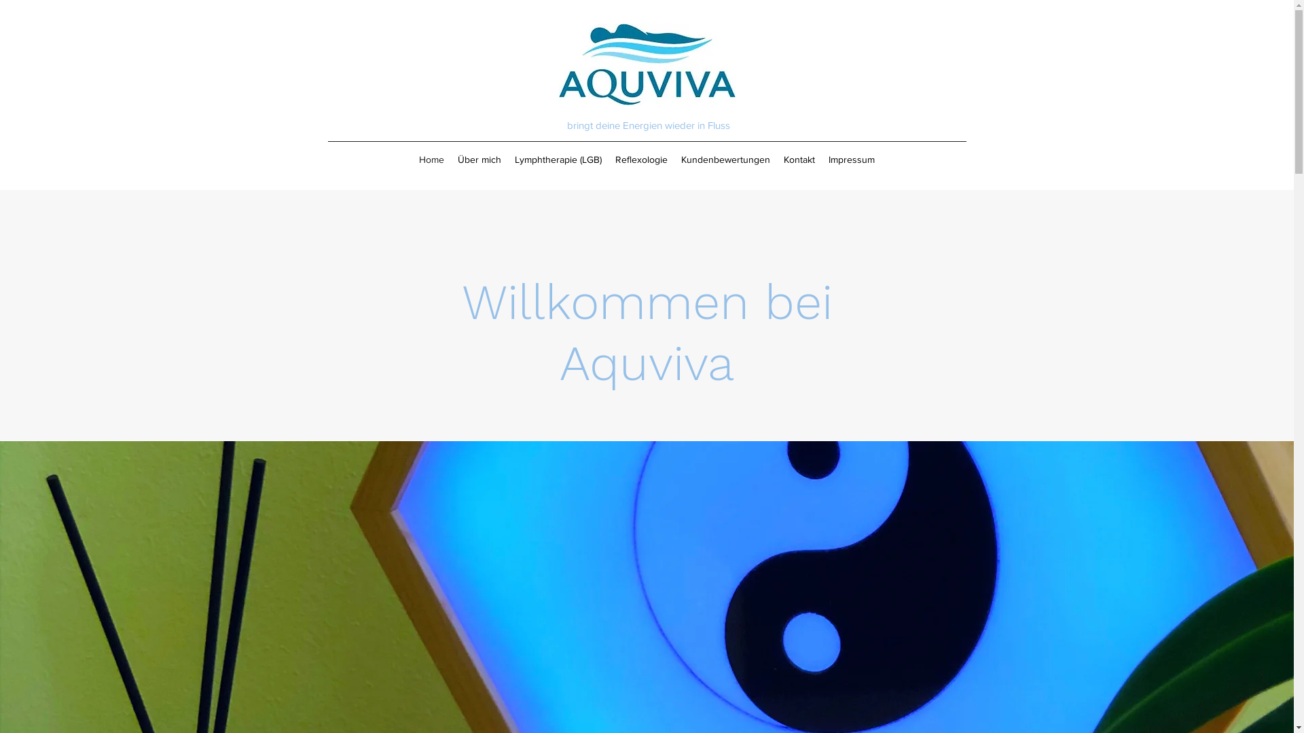 The image size is (1304, 733). What do you see at coordinates (432, 159) in the screenshot?
I see `Home` at bounding box center [432, 159].